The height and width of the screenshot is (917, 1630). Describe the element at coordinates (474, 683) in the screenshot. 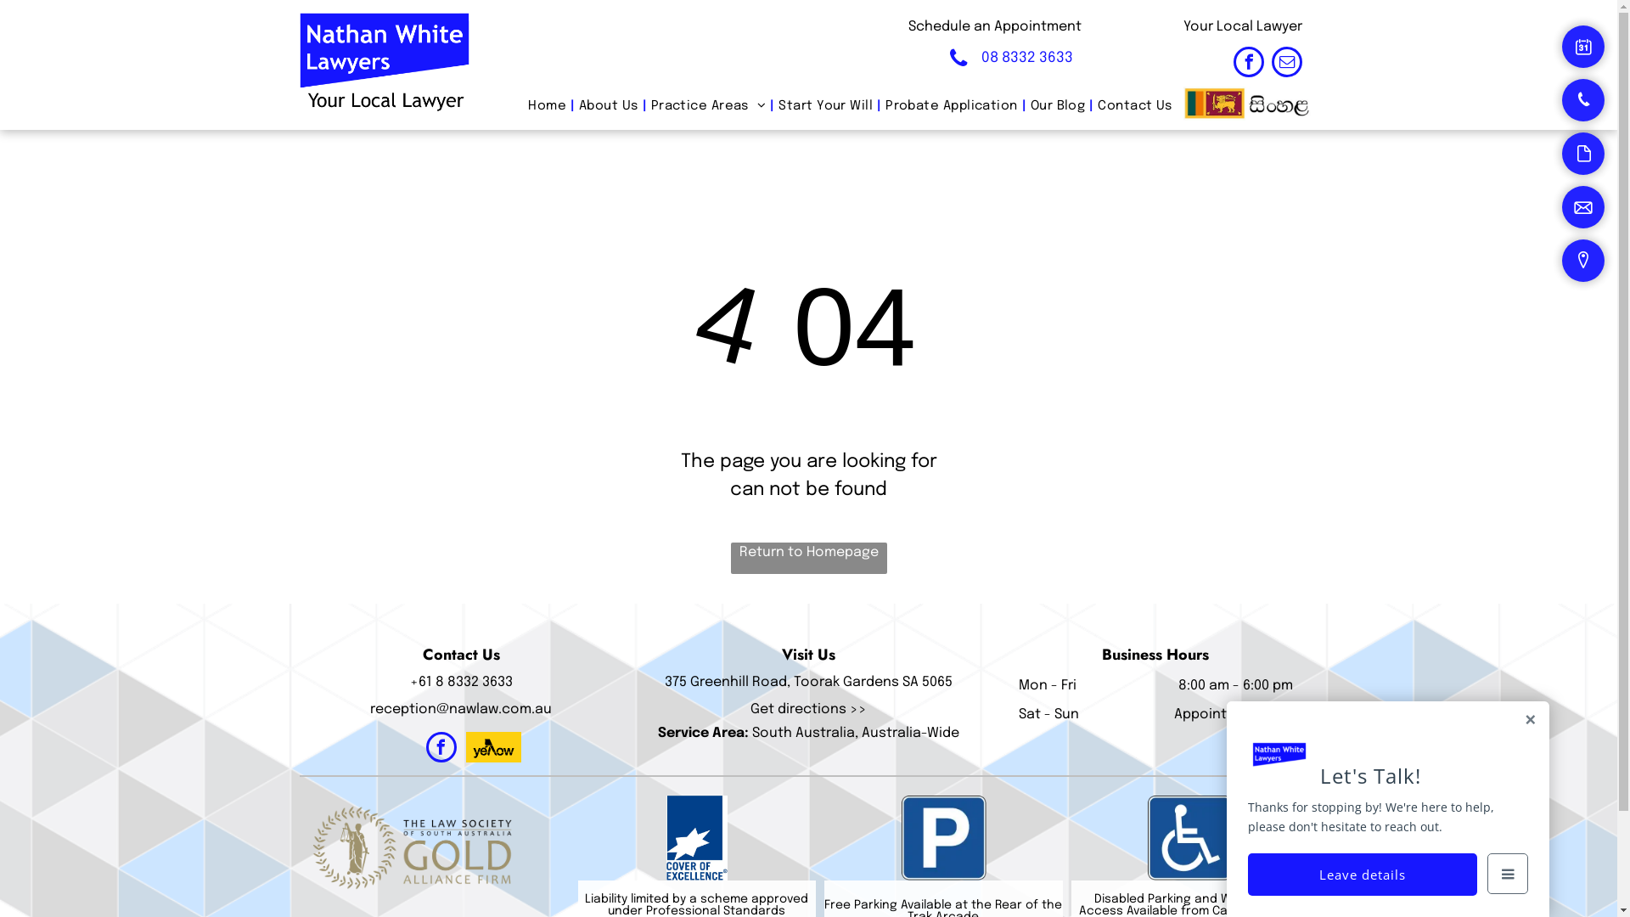

I see `8 8332 3633` at that location.